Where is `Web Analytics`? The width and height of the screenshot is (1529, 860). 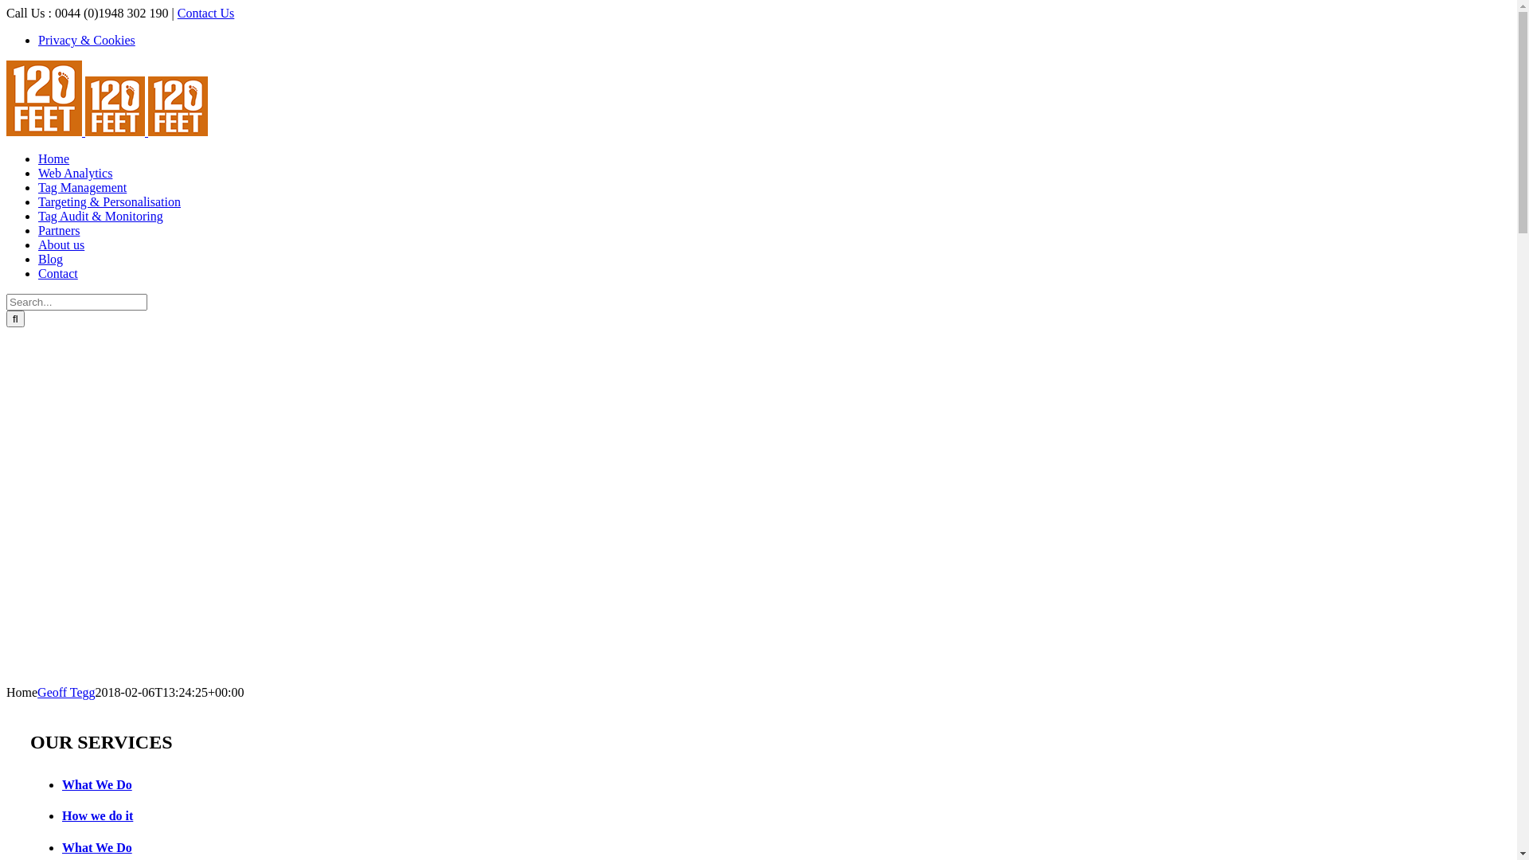 Web Analytics is located at coordinates (75, 174).